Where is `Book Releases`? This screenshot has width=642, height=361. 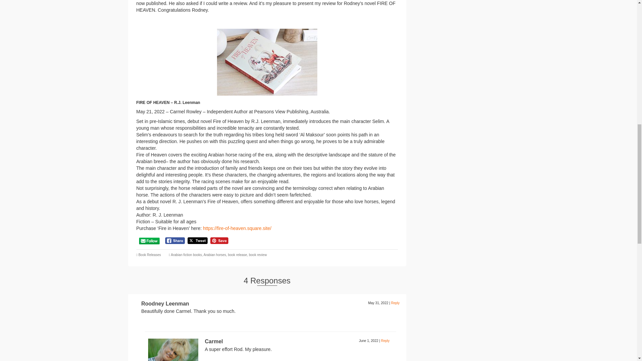
Book Releases is located at coordinates (150, 255).